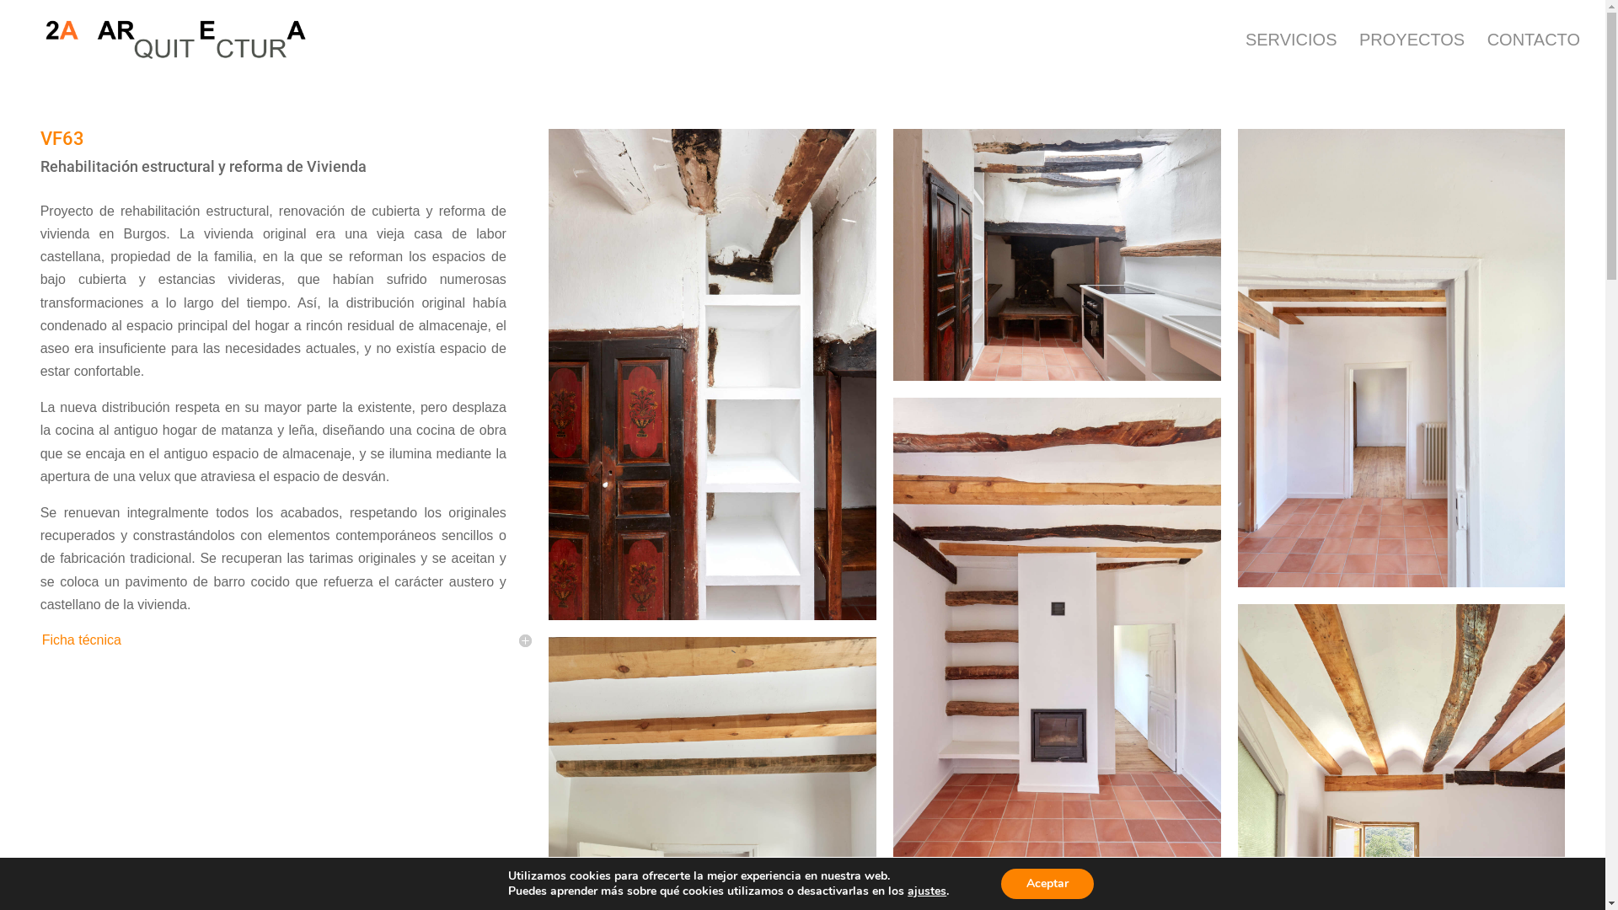  I want to click on PROYECTOS, so click(1412, 56).